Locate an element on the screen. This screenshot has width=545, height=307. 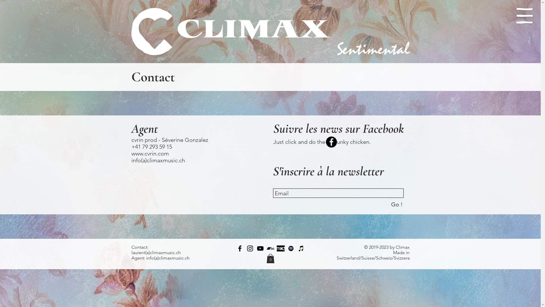
info(a)climaxmusic.ch is located at coordinates (167, 258).